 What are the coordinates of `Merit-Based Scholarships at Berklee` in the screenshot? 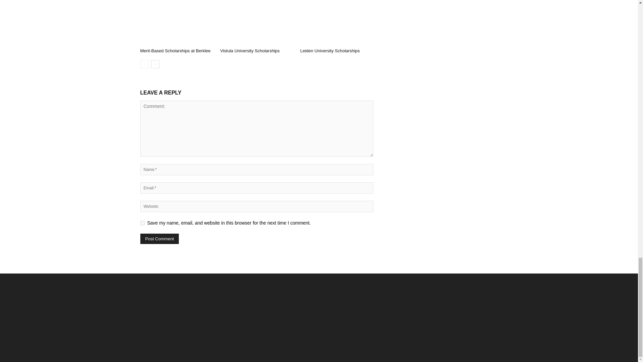 It's located at (175, 50).